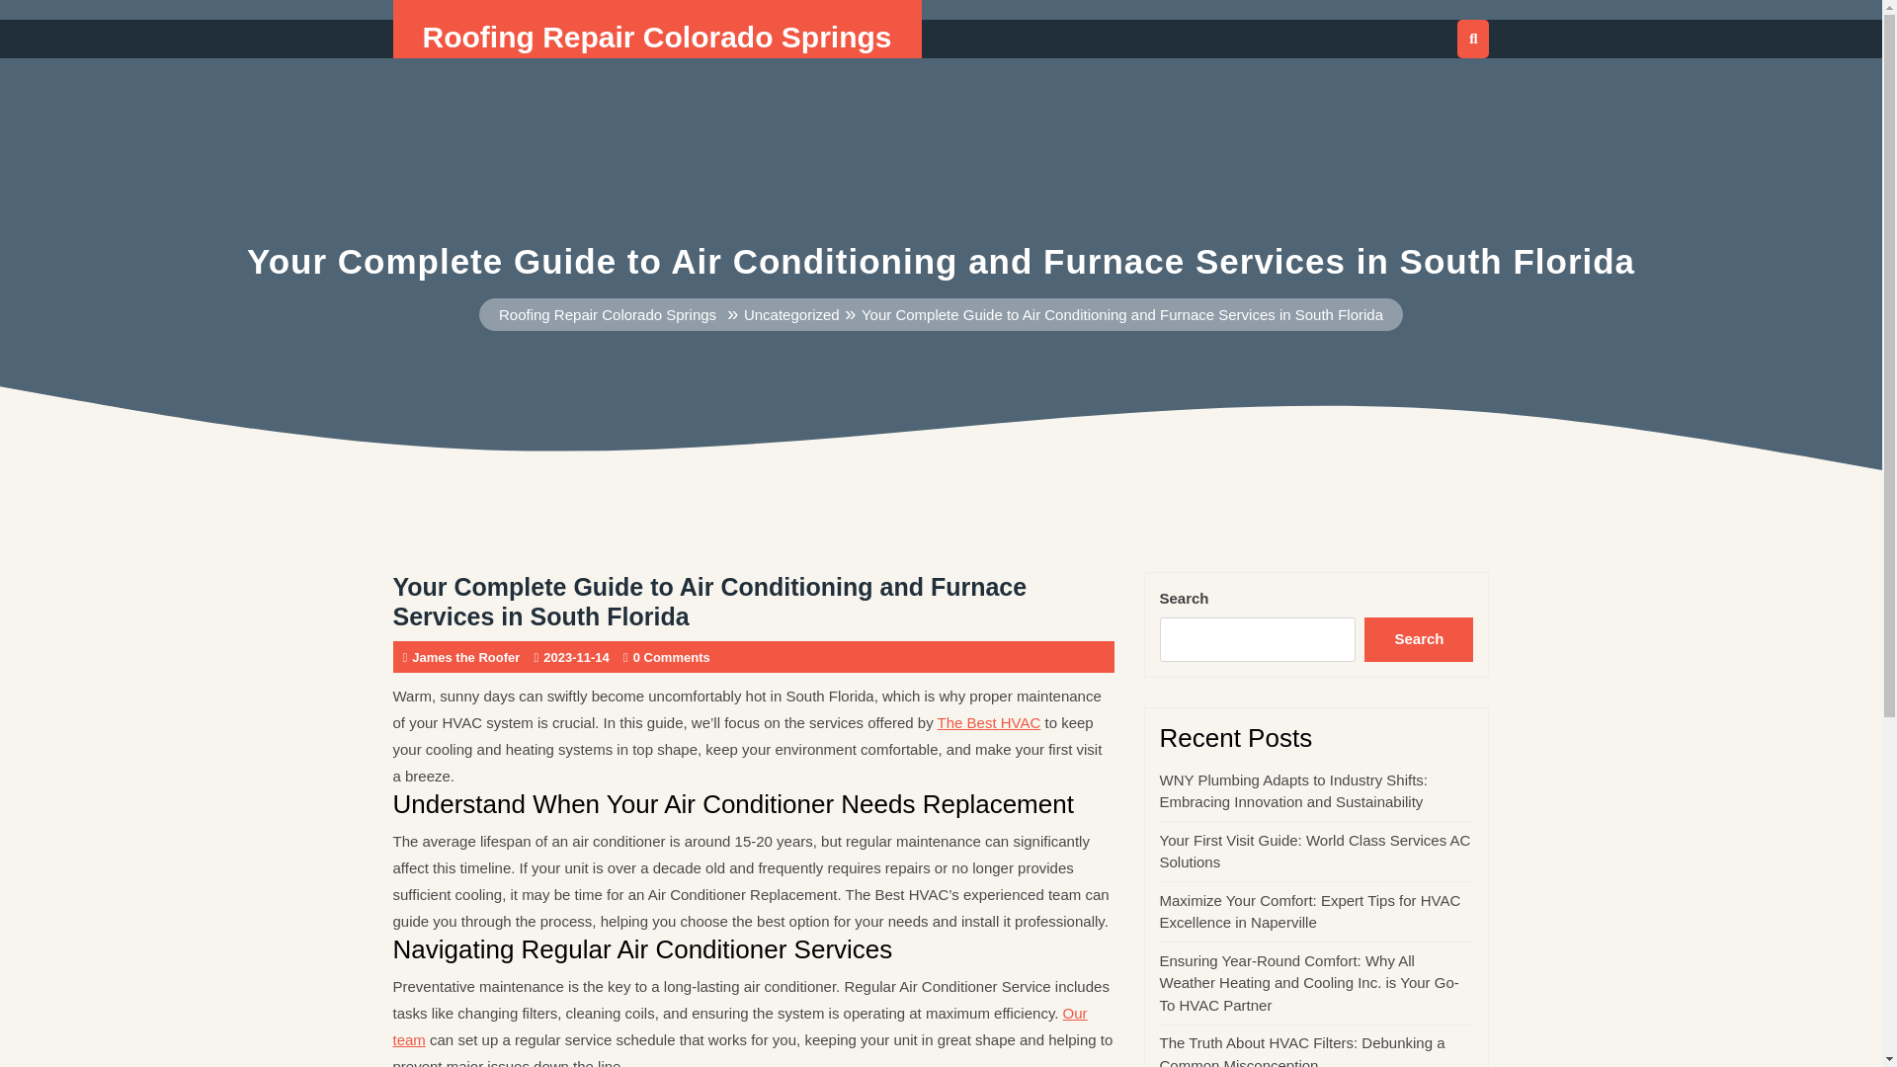 The width and height of the screenshot is (1897, 1067). Describe the element at coordinates (989, 721) in the screenshot. I see `The Best HVAC` at that location.